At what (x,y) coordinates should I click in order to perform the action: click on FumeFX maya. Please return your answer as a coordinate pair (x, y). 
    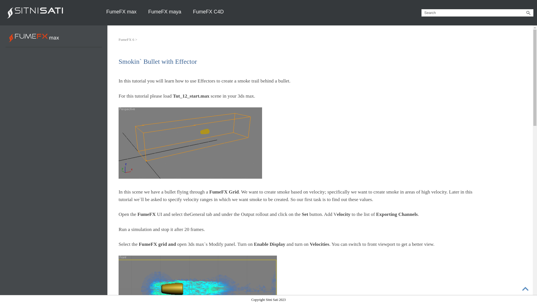
    Looking at the image, I should click on (164, 12).